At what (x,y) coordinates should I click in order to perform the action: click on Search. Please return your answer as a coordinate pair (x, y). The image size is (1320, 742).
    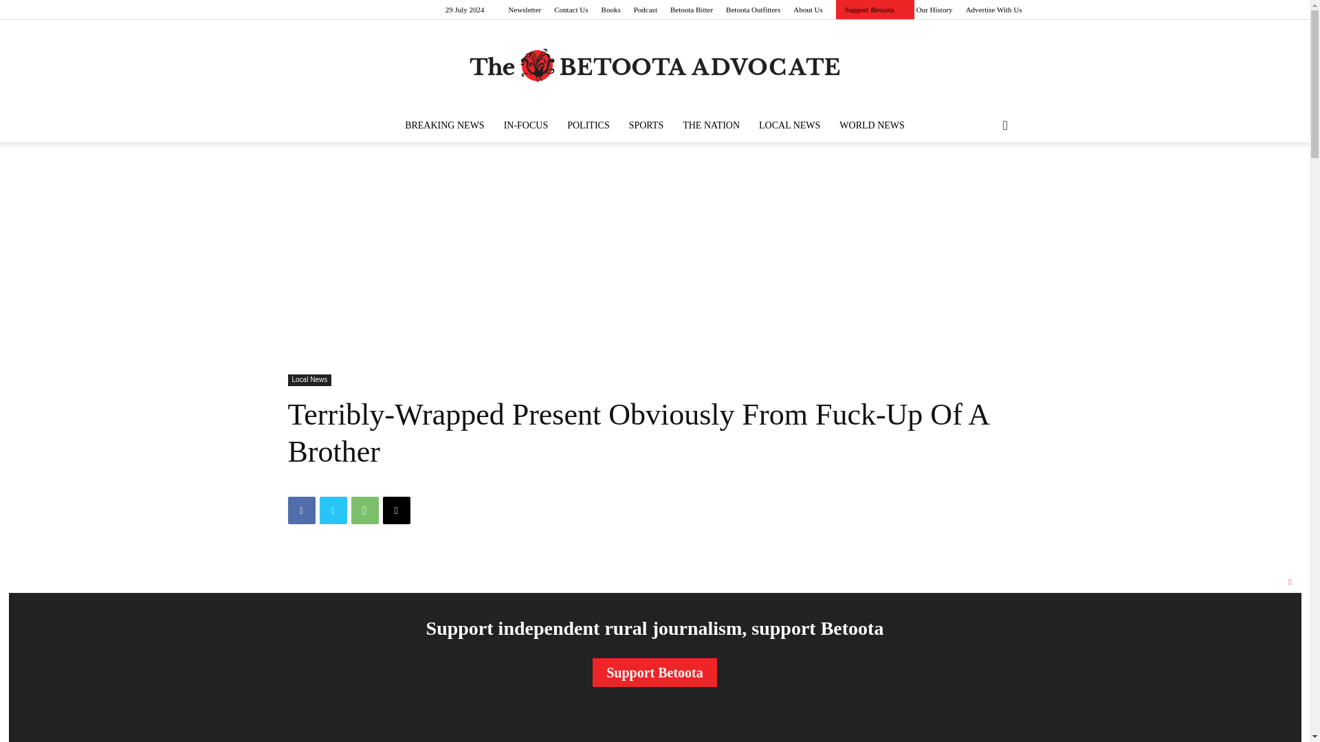
    Looking at the image, I should click on (983, 180).